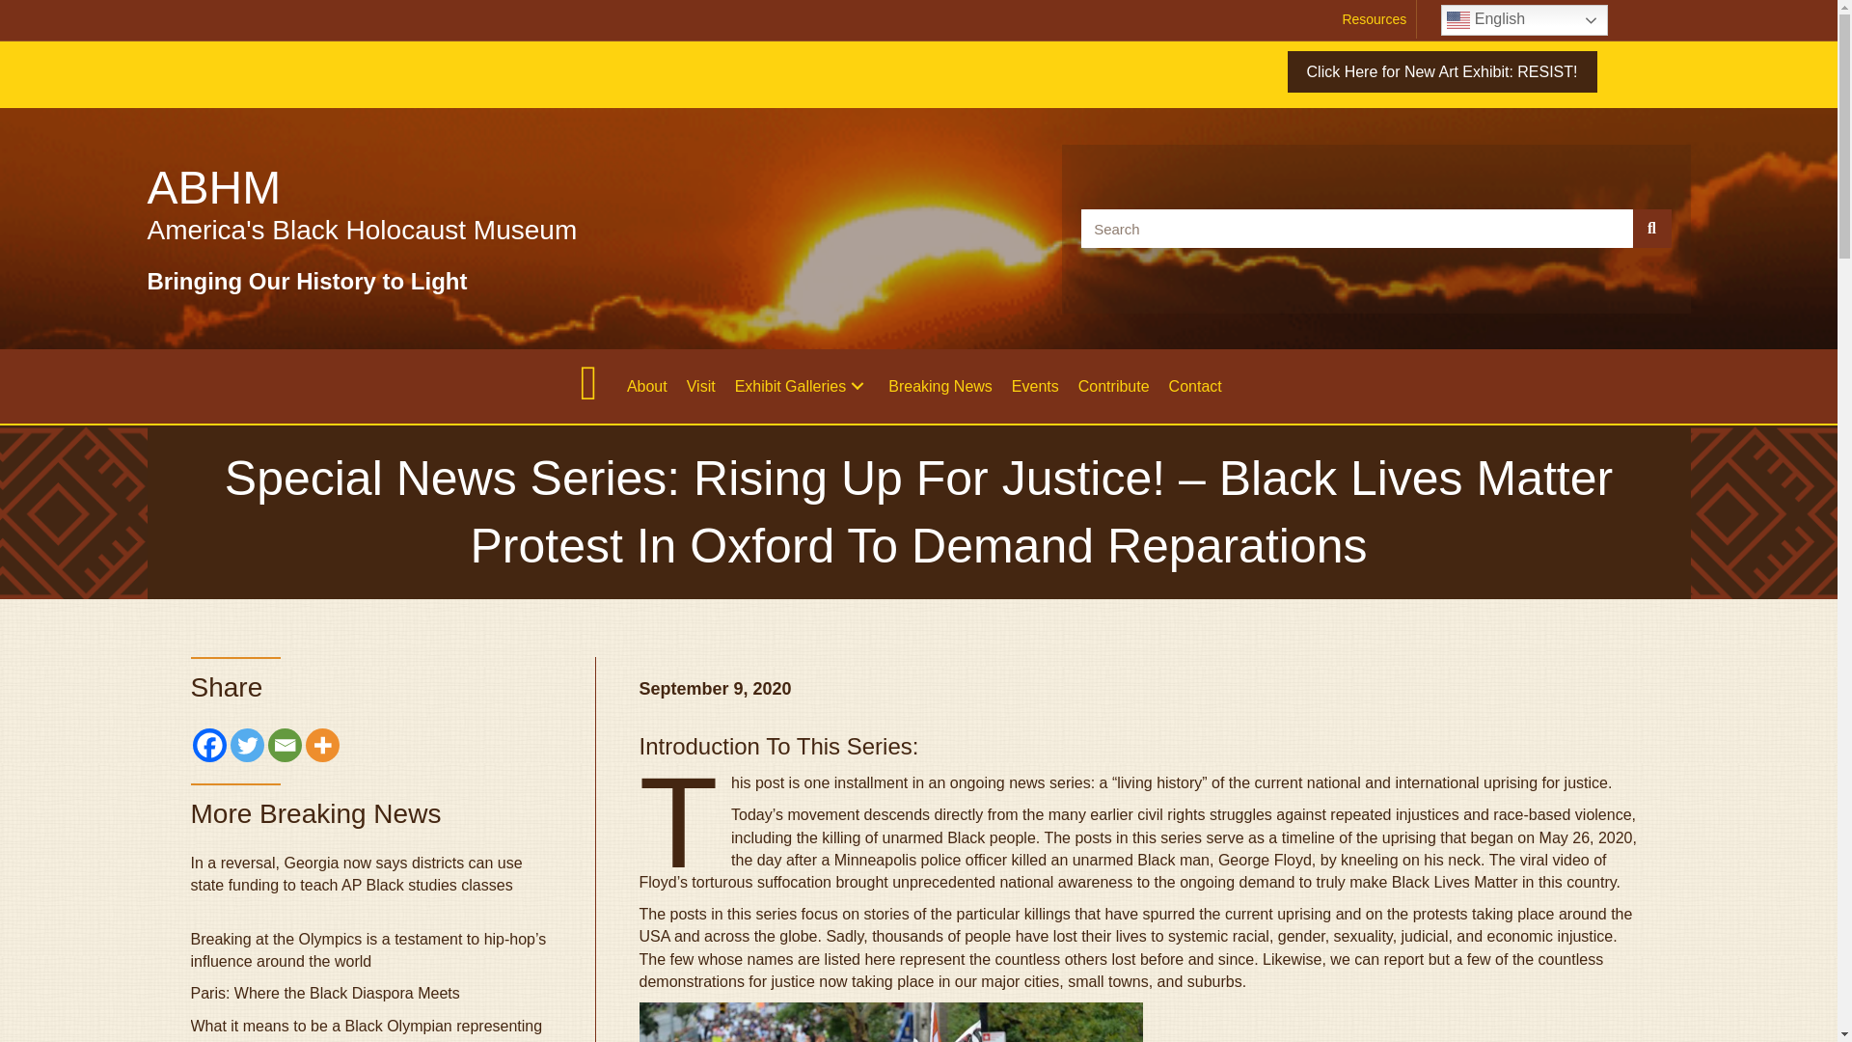 This screenshot has width=1852, height=1042. What do you see at coordinates (803, 386) in the screenshot?
I see `Exhibit Galleries` at bounding box center [803, 386].